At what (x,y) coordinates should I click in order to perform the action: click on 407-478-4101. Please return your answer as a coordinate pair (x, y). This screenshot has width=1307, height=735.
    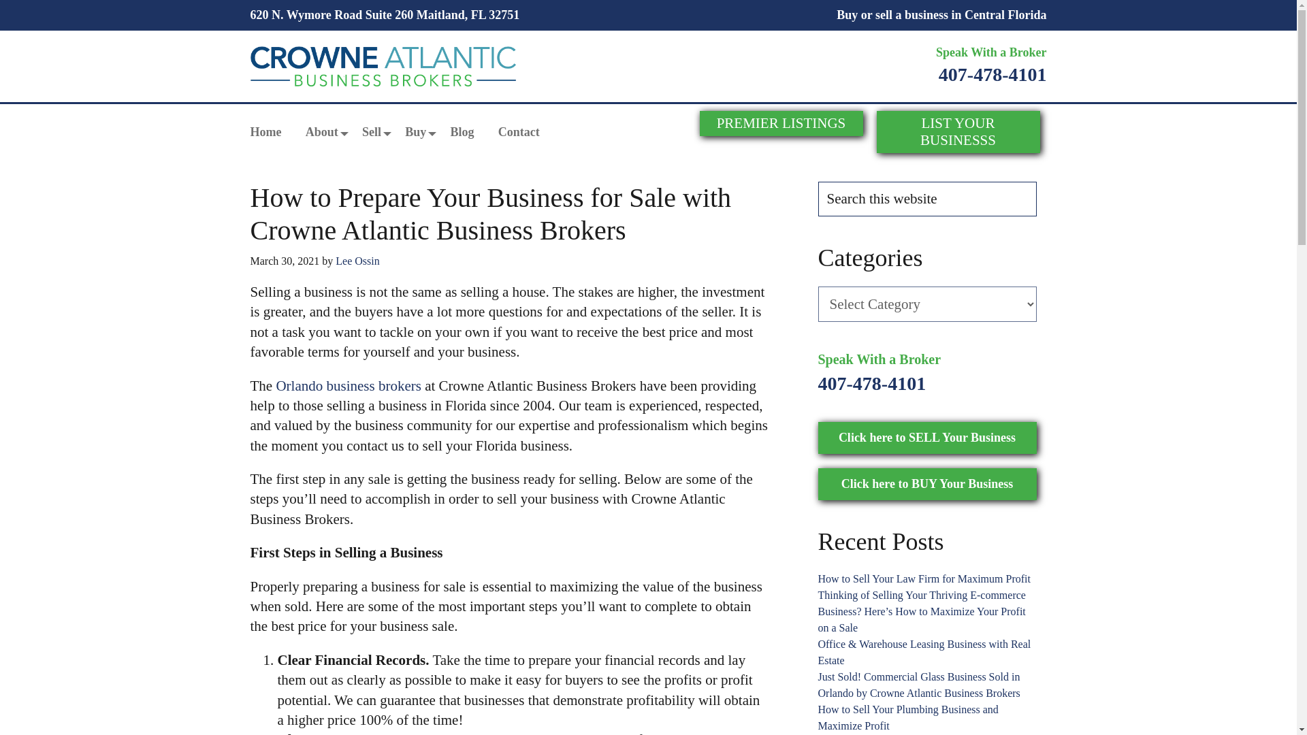
    Looking at the image, I should click on (993, 74).